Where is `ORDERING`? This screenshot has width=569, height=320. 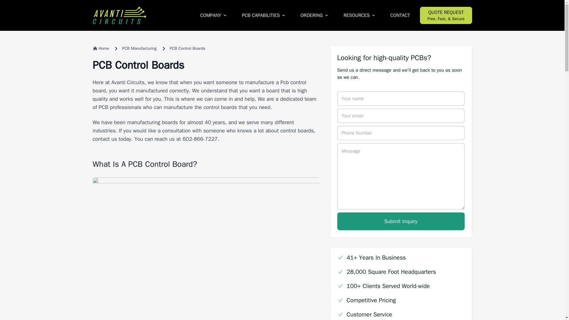 ORDERING is located at coordinates (314, 15).